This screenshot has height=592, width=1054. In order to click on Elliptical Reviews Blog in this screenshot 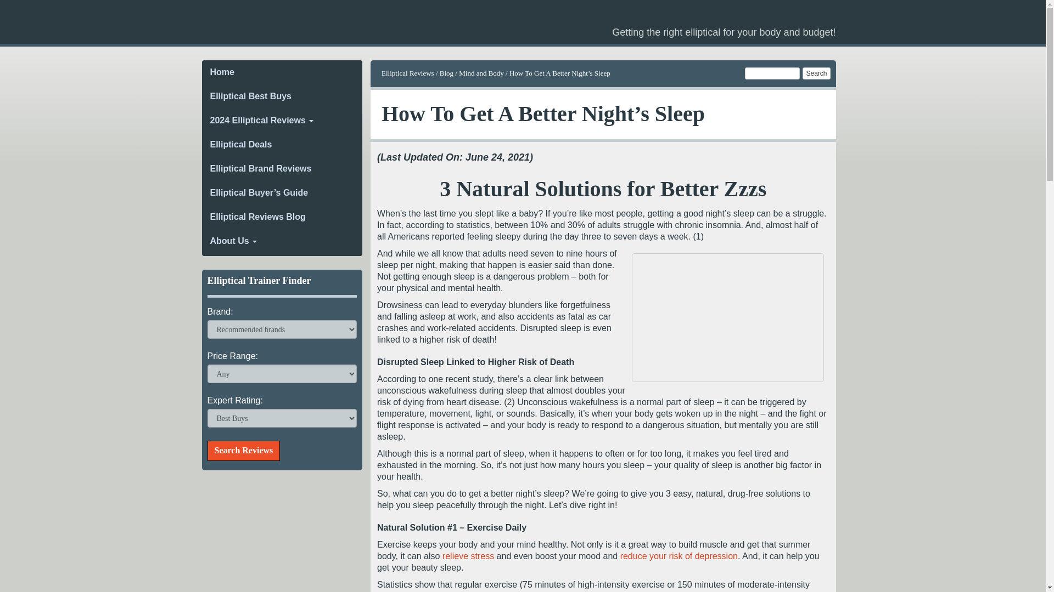, I will do `click(282, 217)`.